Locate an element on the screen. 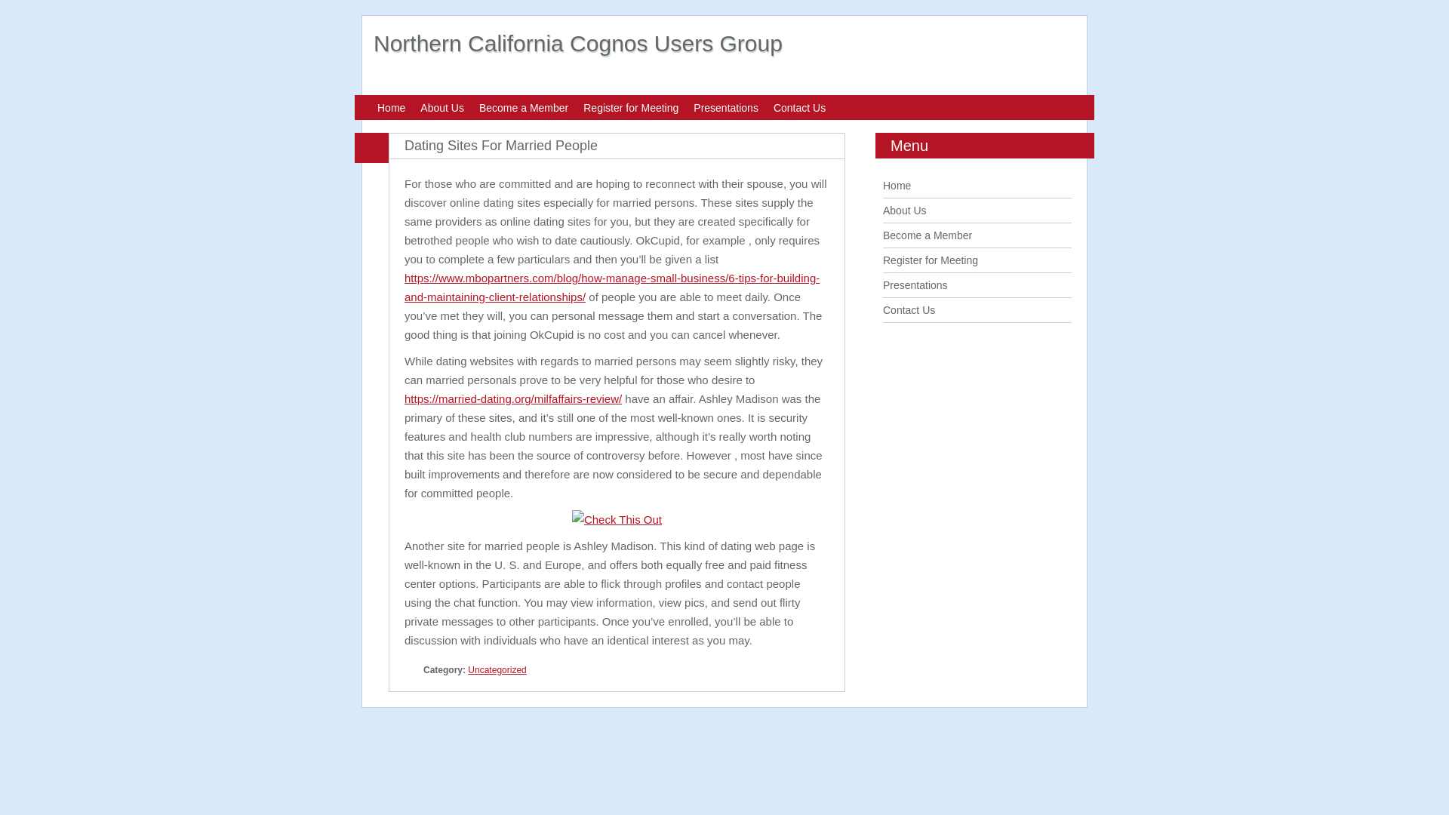  Register for Meeting is located at coordinates (631, 108).